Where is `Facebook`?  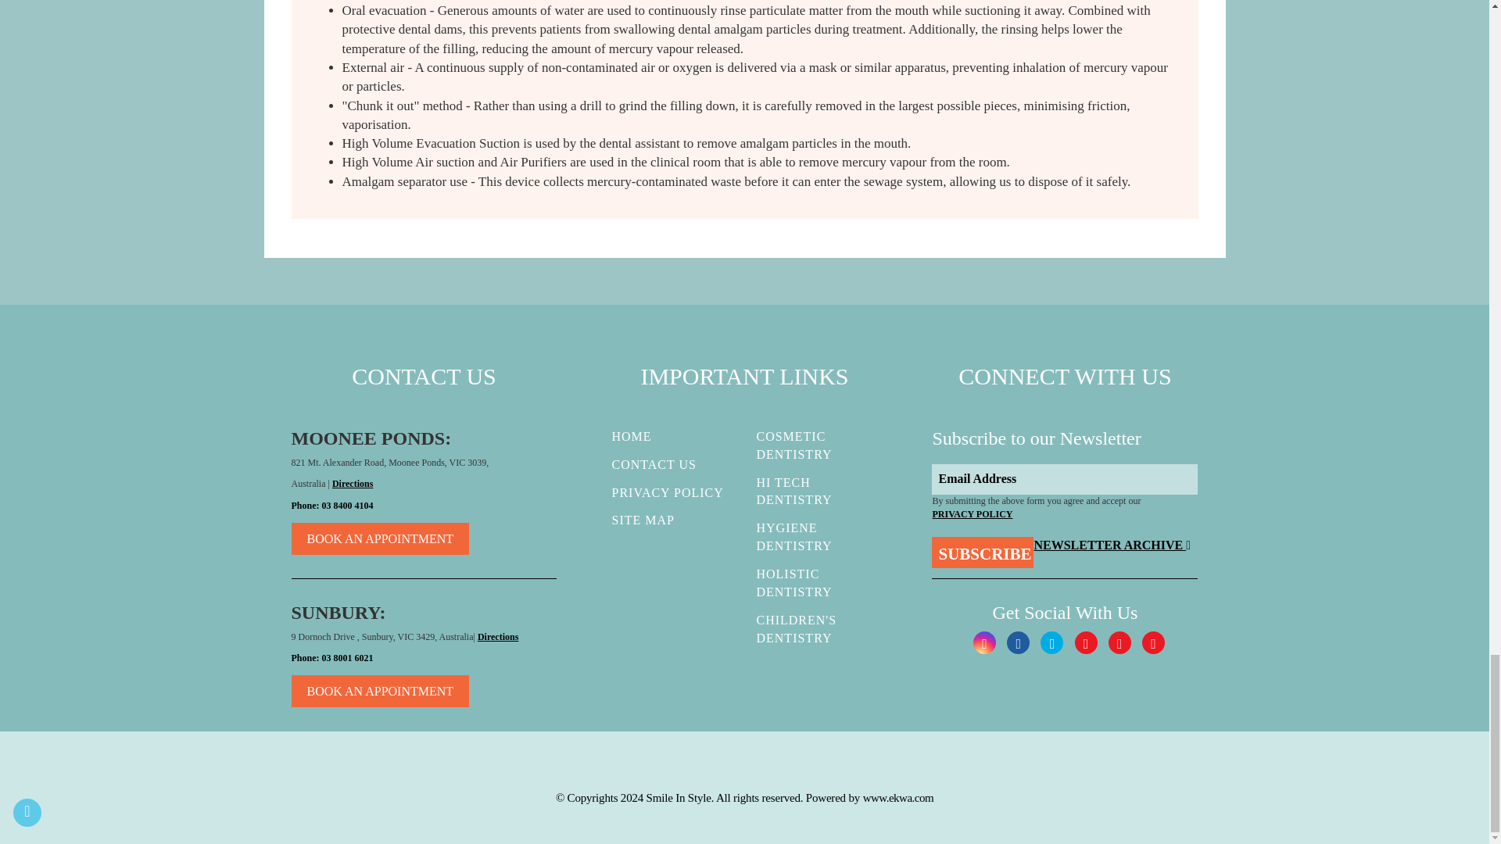 Facebook is located at coordinates (1018, 642).